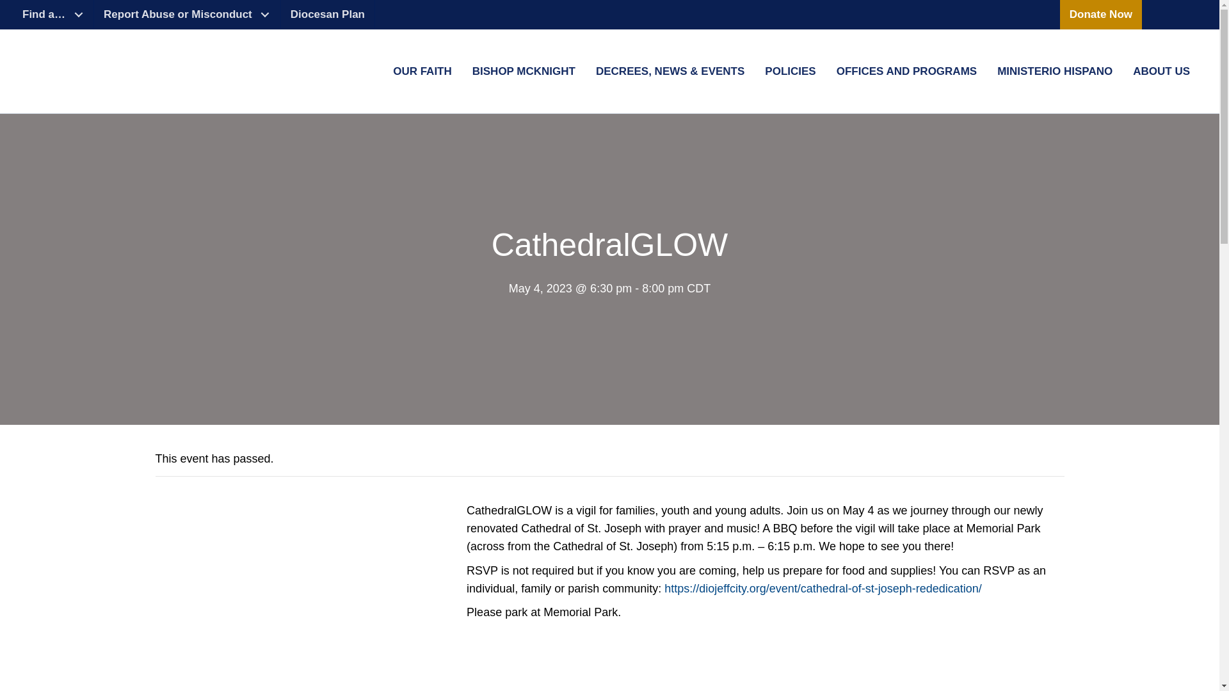 Image resolution: width=1229 pixels, height=691 pixels. Describe the element at coordinates (188, 15) in the screenshot. I see `Report Abuse or Misconduct` at that location.